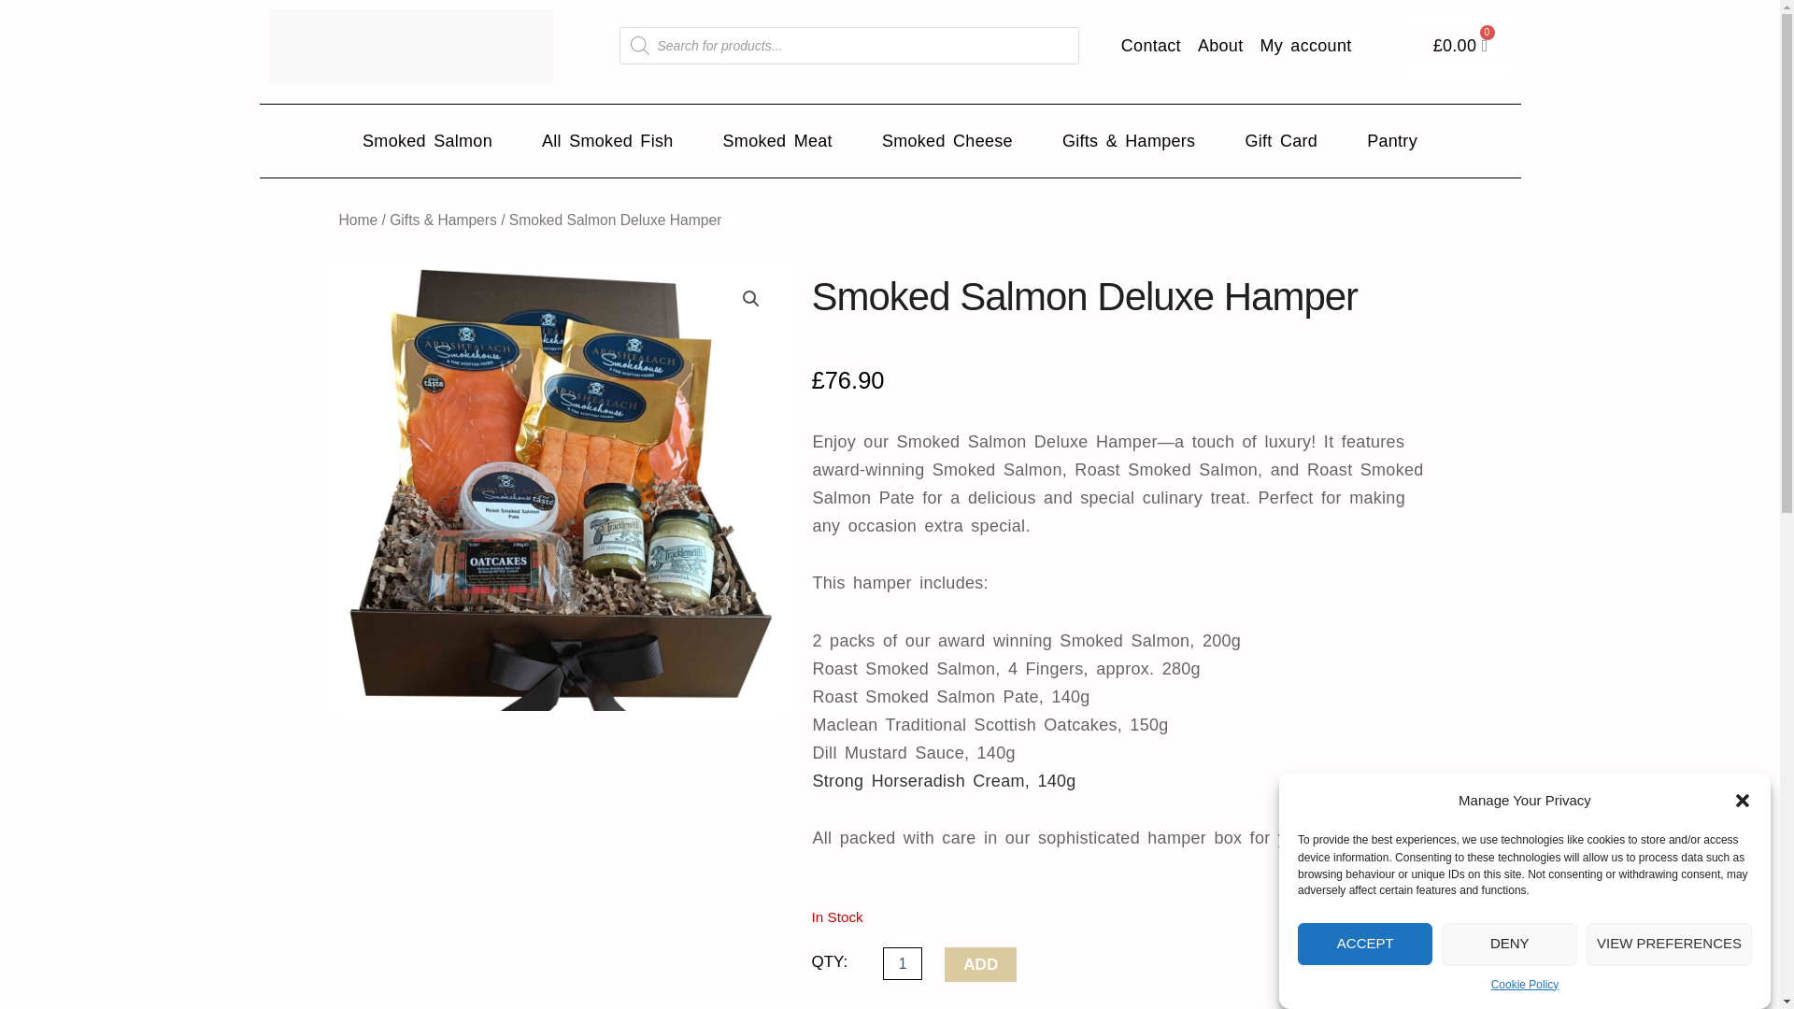 The image size is (1794, 1009). What do you see at coordinates (902, 963) in the screenshot?
I see `1` at bounding box center [902, 963].